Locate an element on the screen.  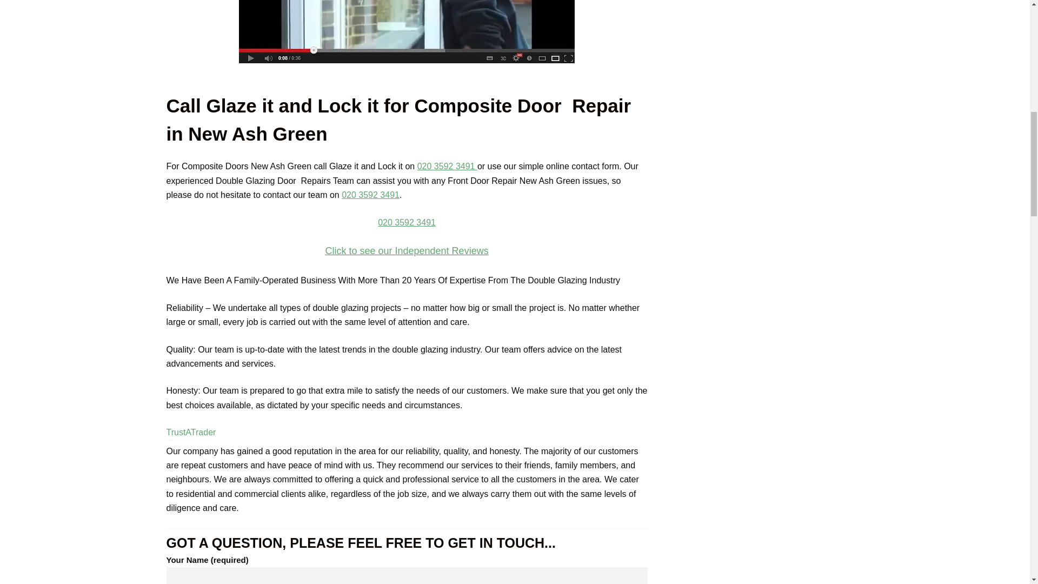
composite front door New Ash Green is located at coordinates (407, 31).